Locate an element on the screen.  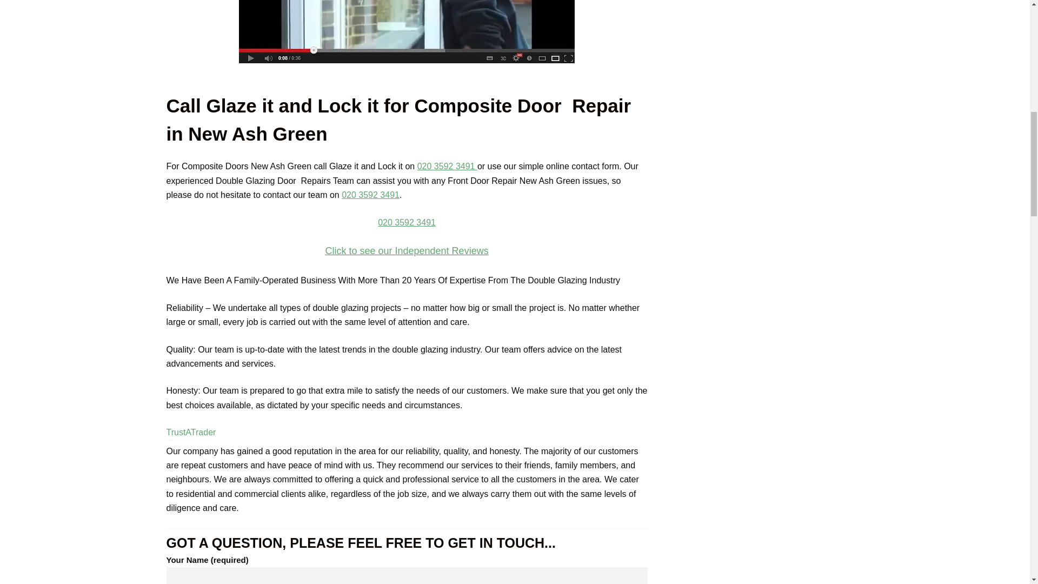
composite front door New Ash Green is located at coordinates (407, 31).